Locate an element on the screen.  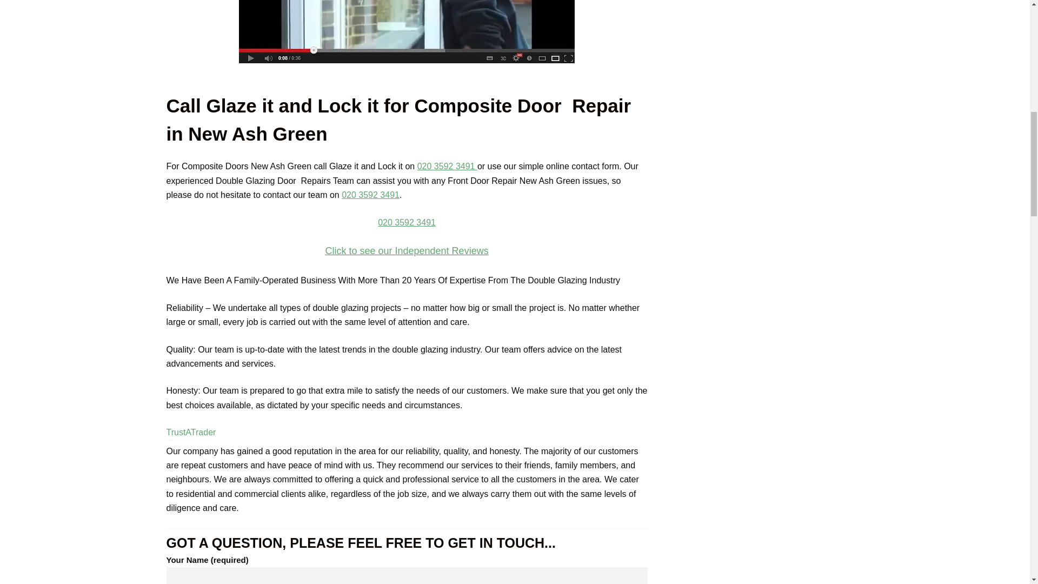
composite front door New Ash Green is located at coordinates (407, 31).